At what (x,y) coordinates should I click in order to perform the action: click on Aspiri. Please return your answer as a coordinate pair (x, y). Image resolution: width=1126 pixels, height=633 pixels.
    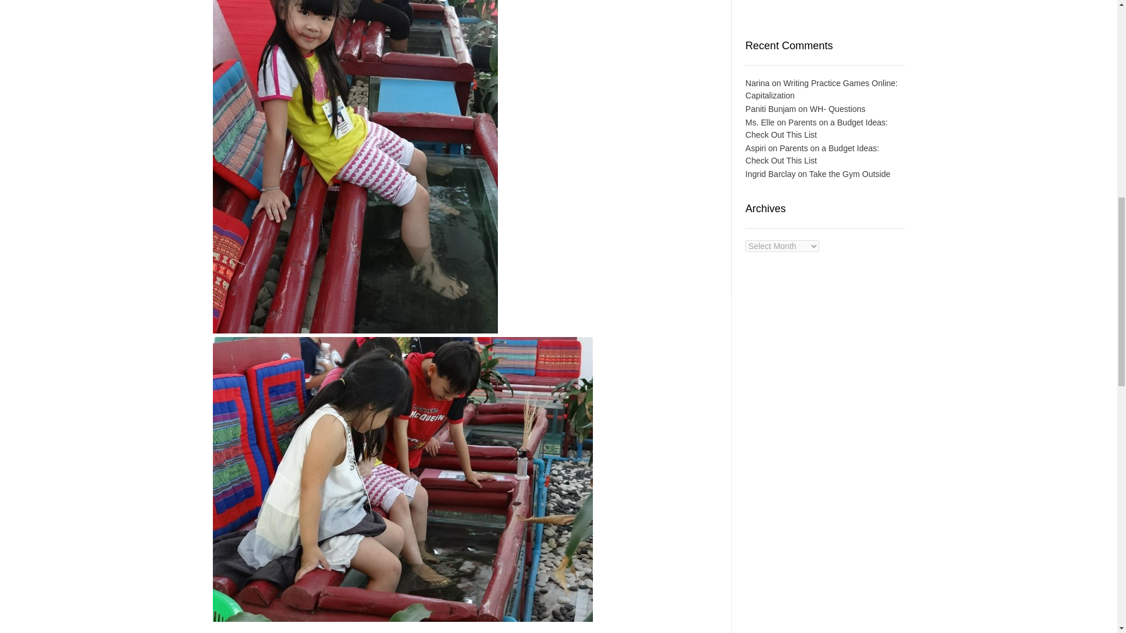
    Looking at the image, I should click on (755, 148).